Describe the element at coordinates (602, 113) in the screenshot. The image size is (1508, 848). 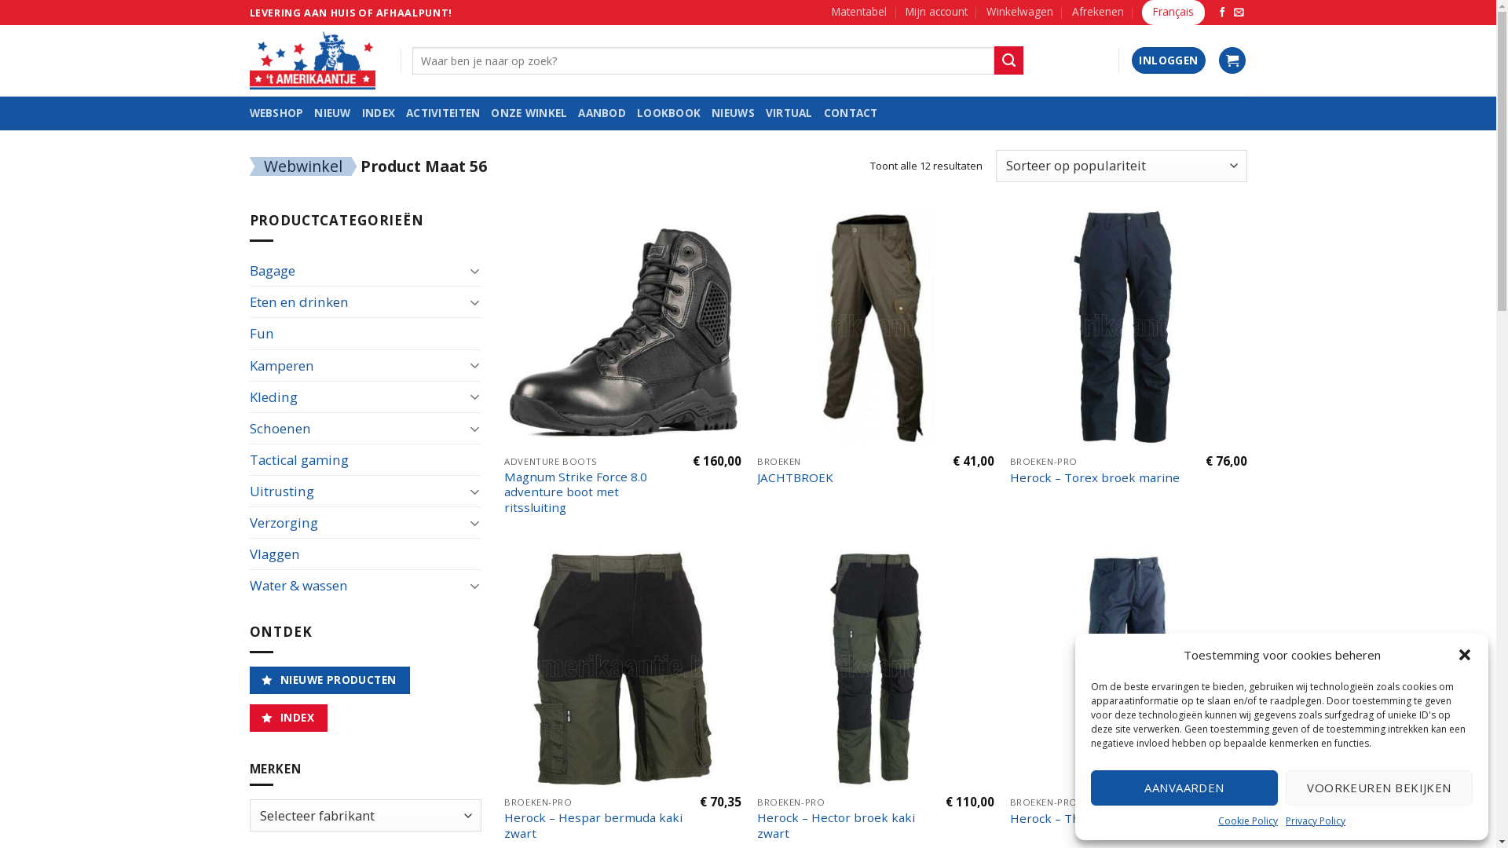
I see `AANBOD` at that location.